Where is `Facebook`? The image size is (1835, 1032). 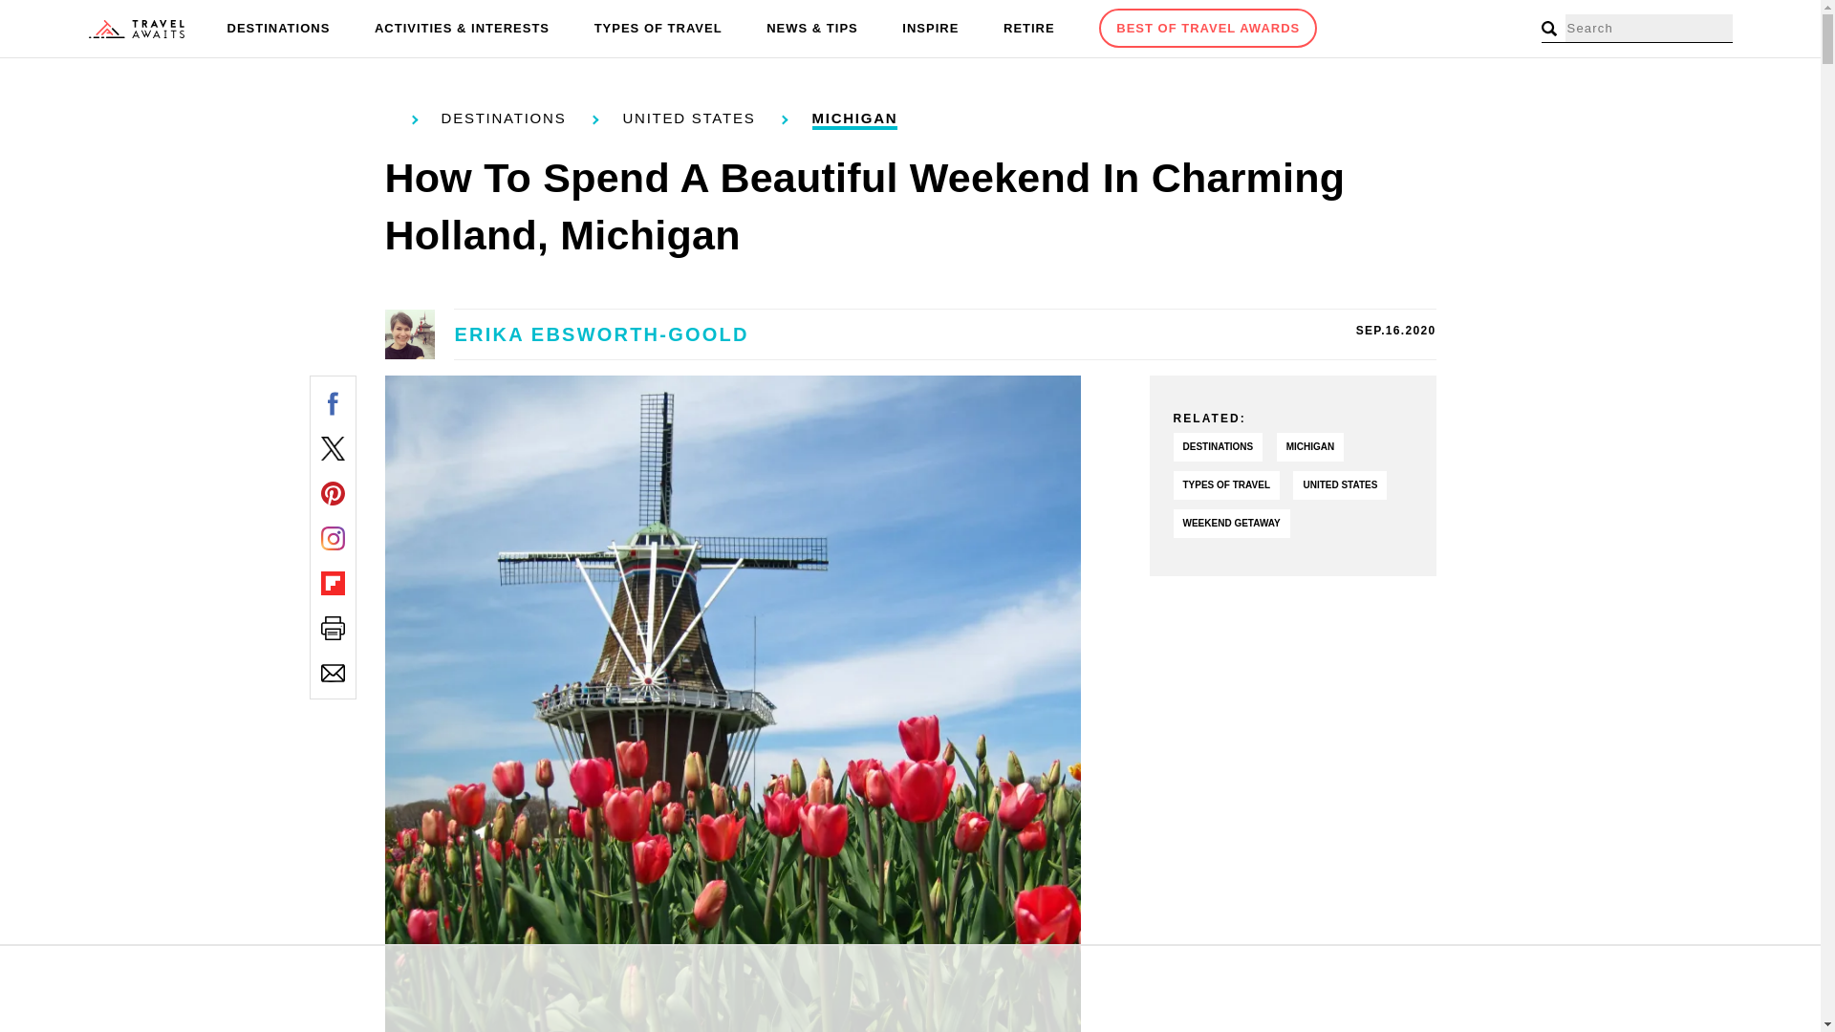 Facebook is located at coordinates (333, 403).